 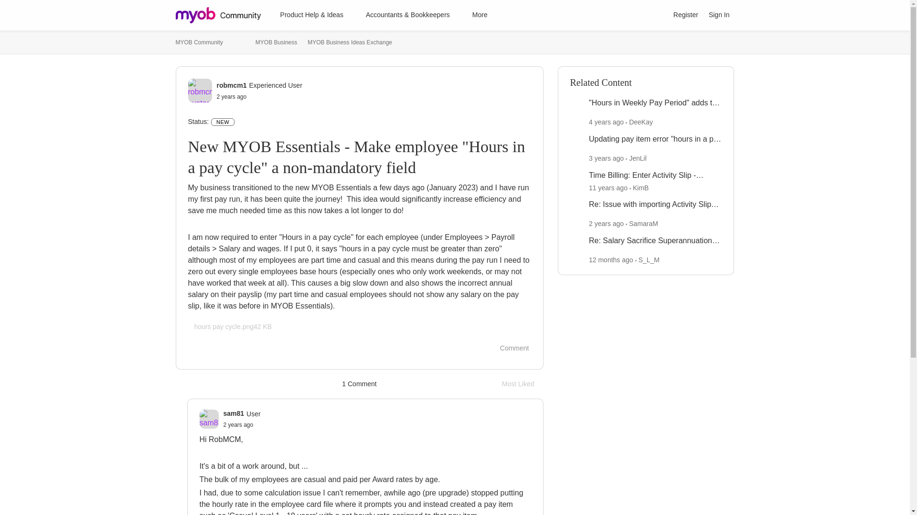 What do you see at coordinates (233, 327) in the screenshot?
I see `hours pay cycle.png42 KB` at bounding box center [233, 327].